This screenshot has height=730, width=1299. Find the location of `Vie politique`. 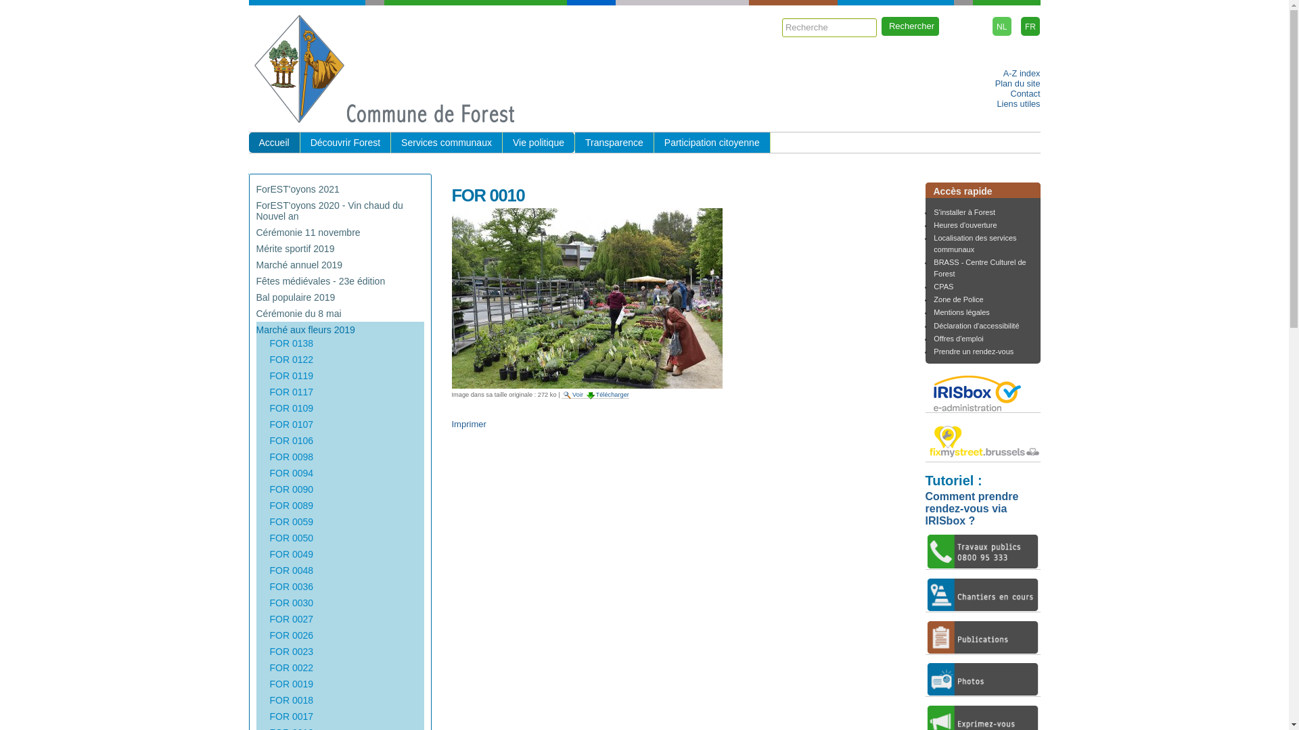

Vie politique is located at coordinates (539, 143).